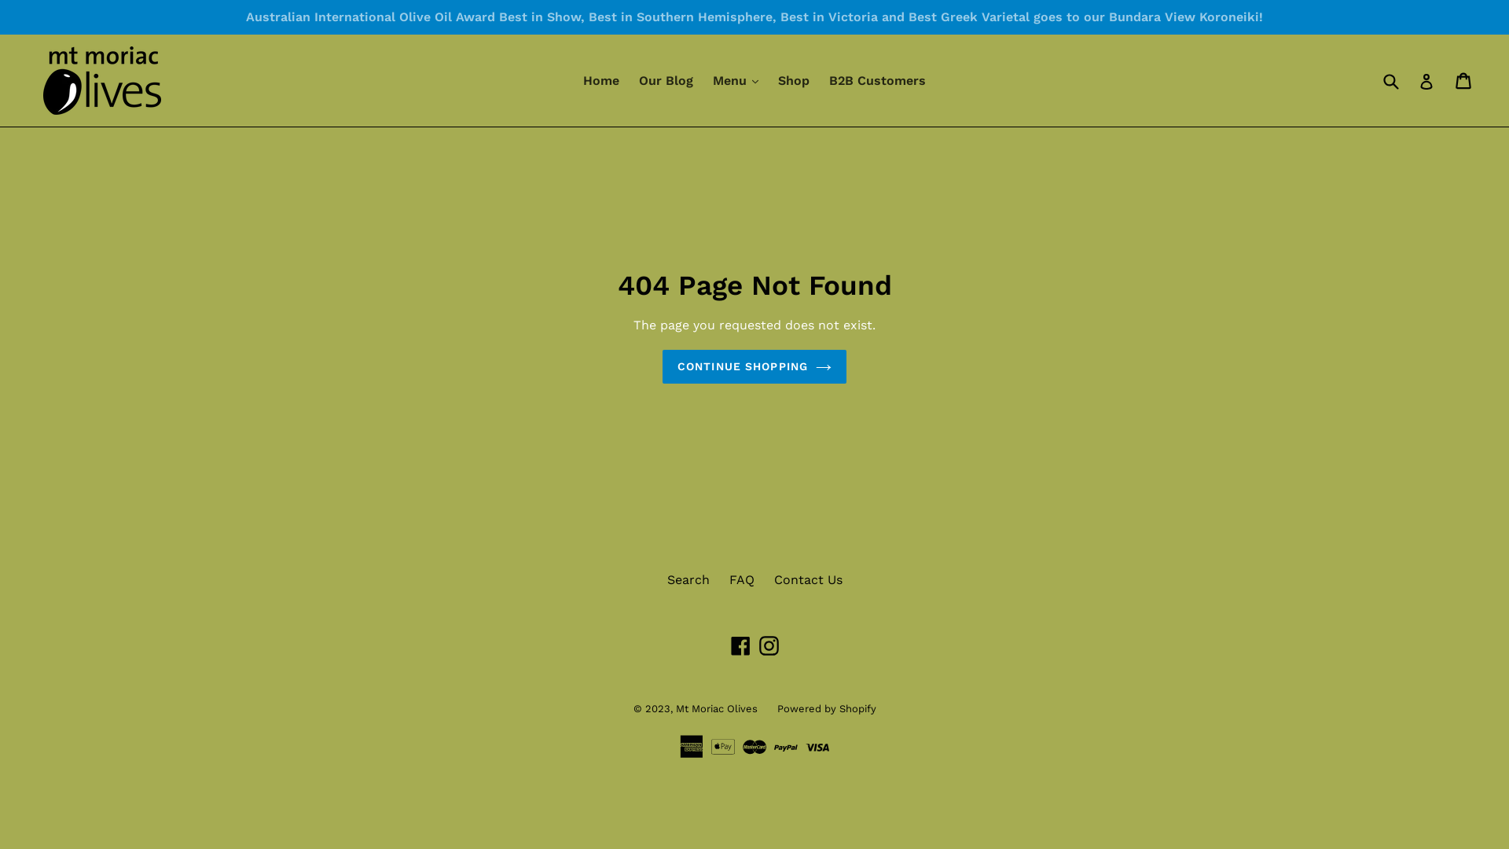 Image resolution: width=1509 pixels, height=849 pixels. Describe the element at coordinates (742, 580) in the screenshot. I see `FAQ` at that location.